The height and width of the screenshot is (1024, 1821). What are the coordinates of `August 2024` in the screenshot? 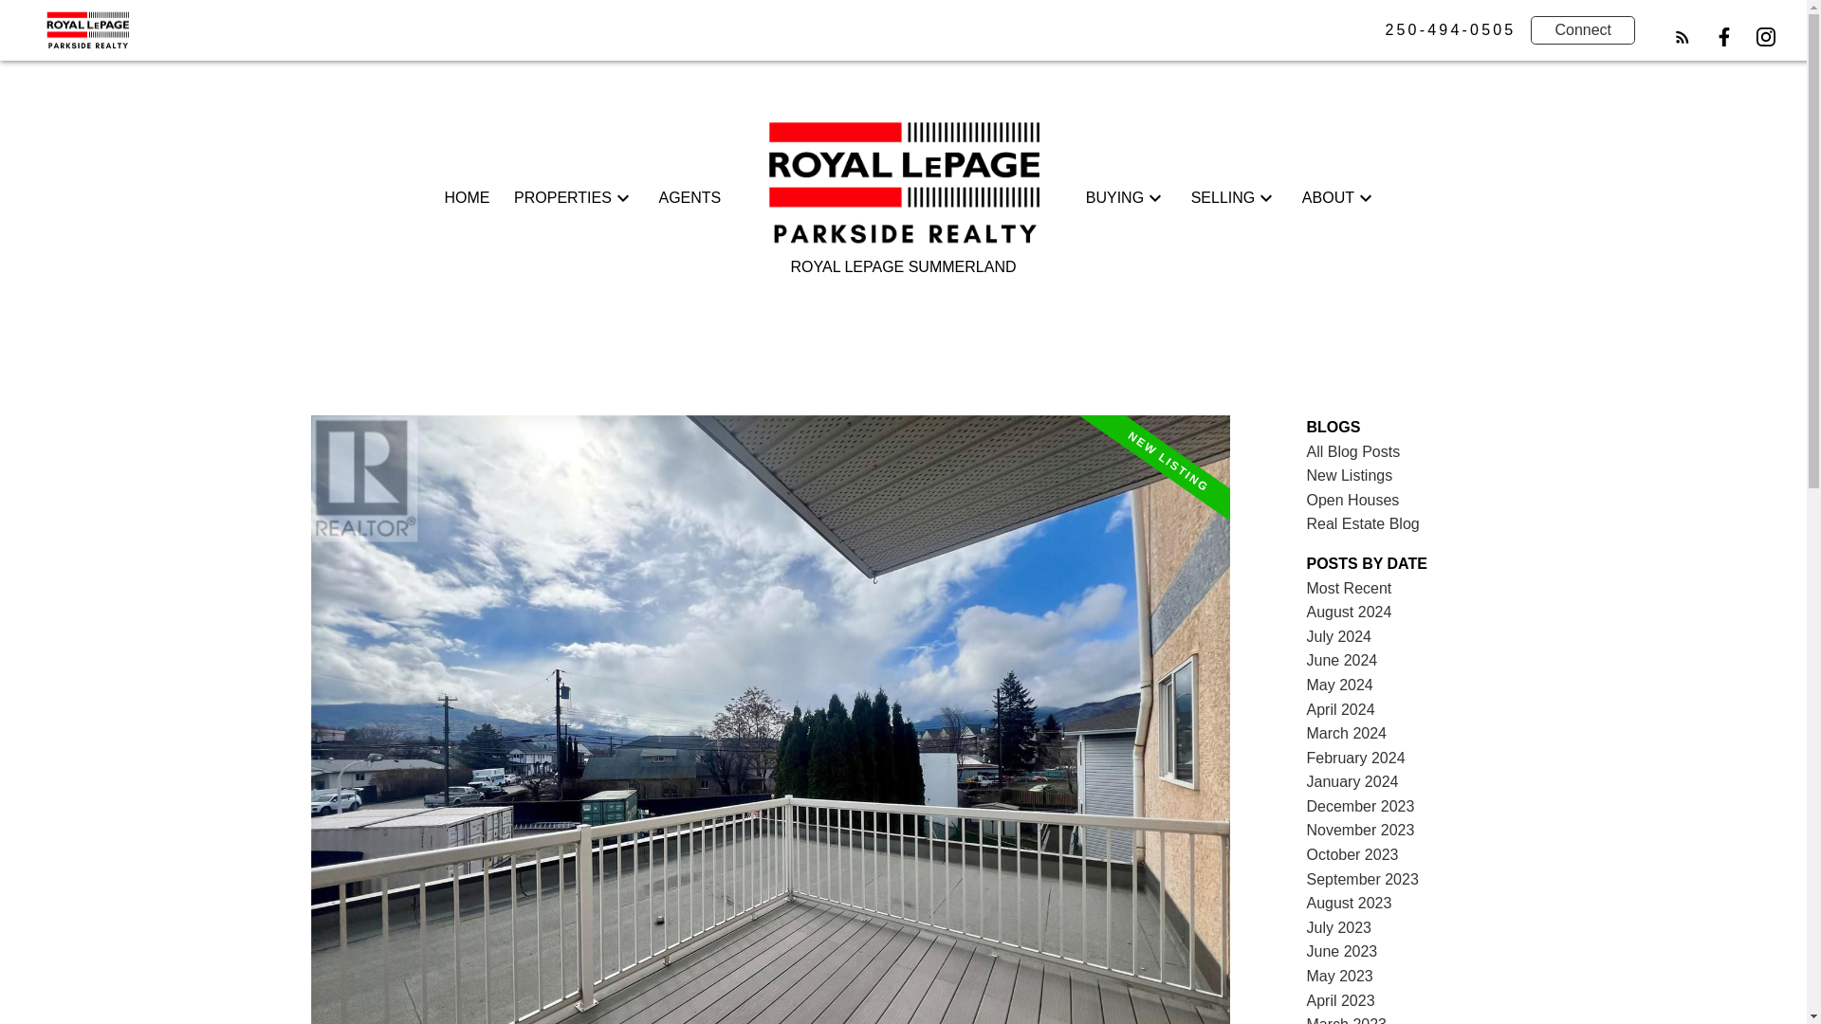 It's located at (1350, 613).